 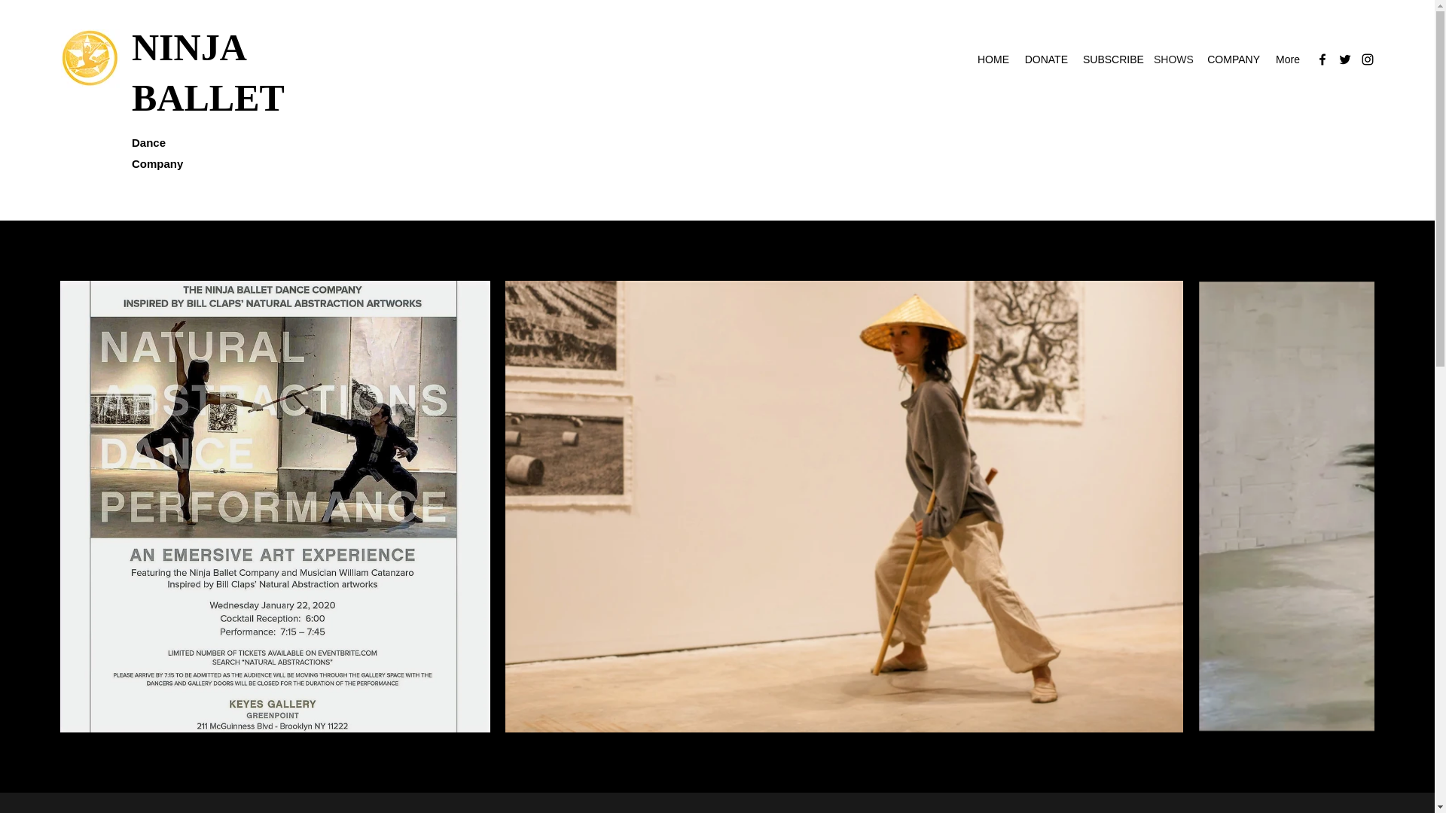 I want to click on COMPANY, so click(x=1234, y=59).